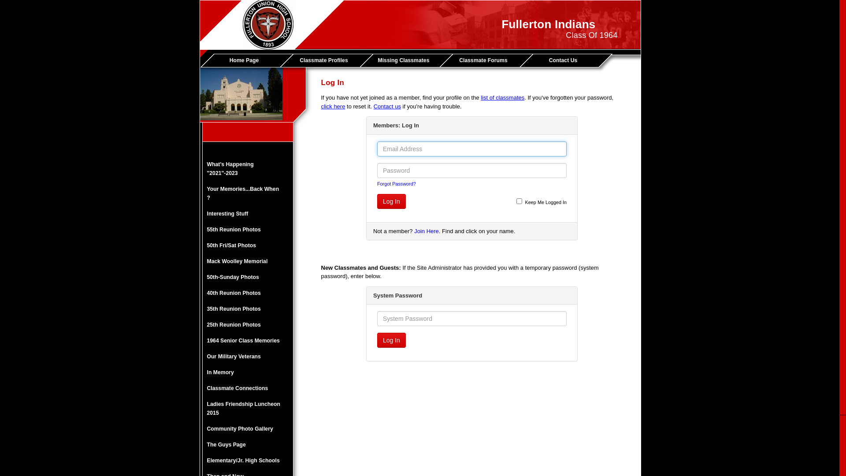 The height and width of the screenshot is (476, 846). Describe the element at coordinates (247, 372) in the screenshot. I see `In Memory` at that location.